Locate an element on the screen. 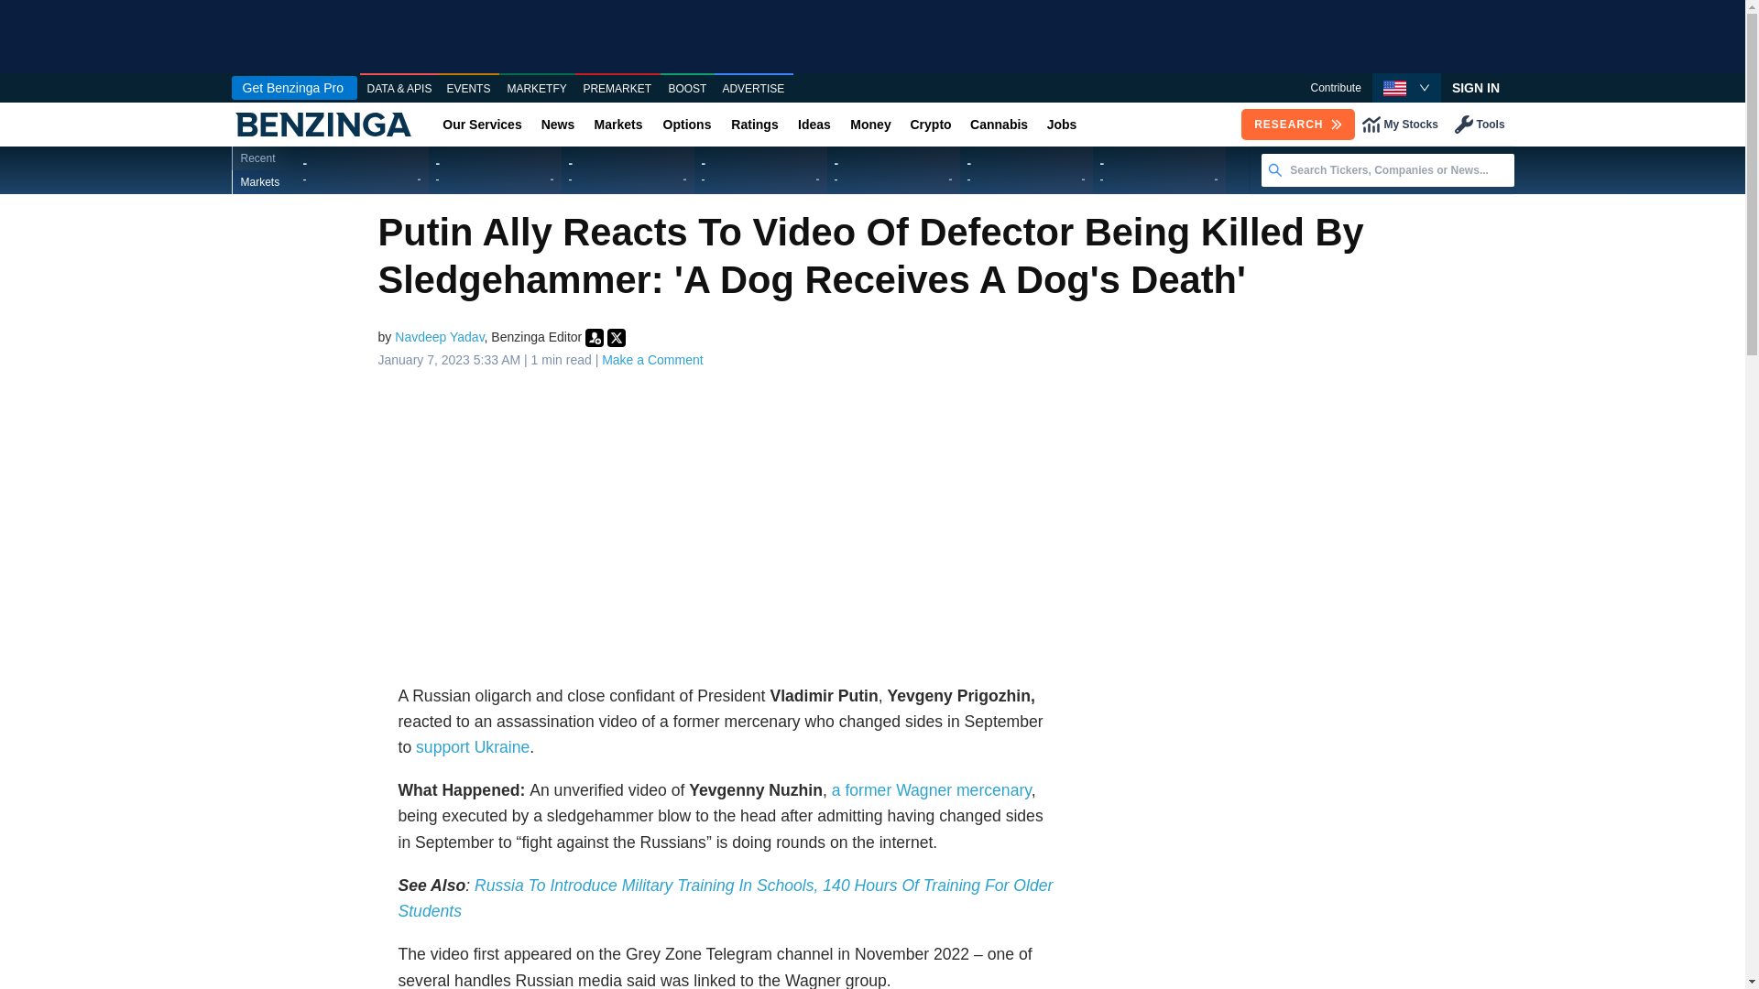 This screenshot has height=989, width=1759. ADVERTISE is located at coordinates (753, 89).